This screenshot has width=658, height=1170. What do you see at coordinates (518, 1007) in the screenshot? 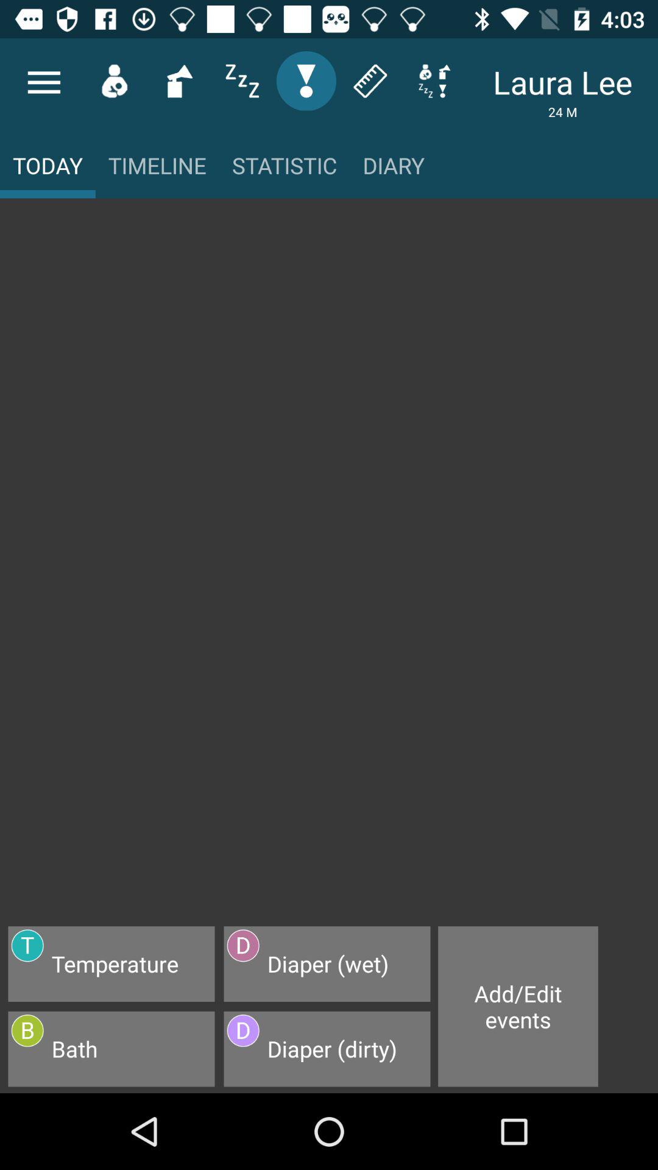
I see `tap item at the bottom right corner` at bounding box center [518, 1007].